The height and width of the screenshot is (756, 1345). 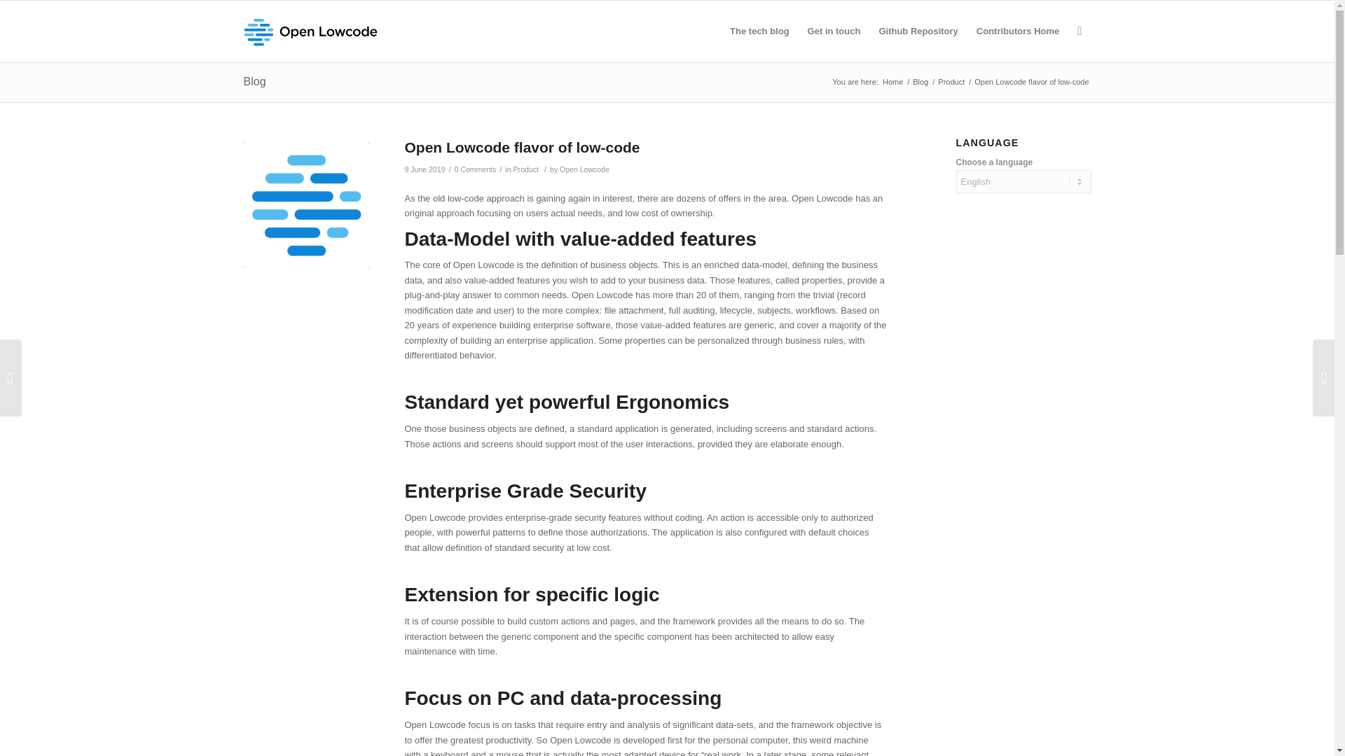 I want to click on Blog, so click(x=255, y=81).